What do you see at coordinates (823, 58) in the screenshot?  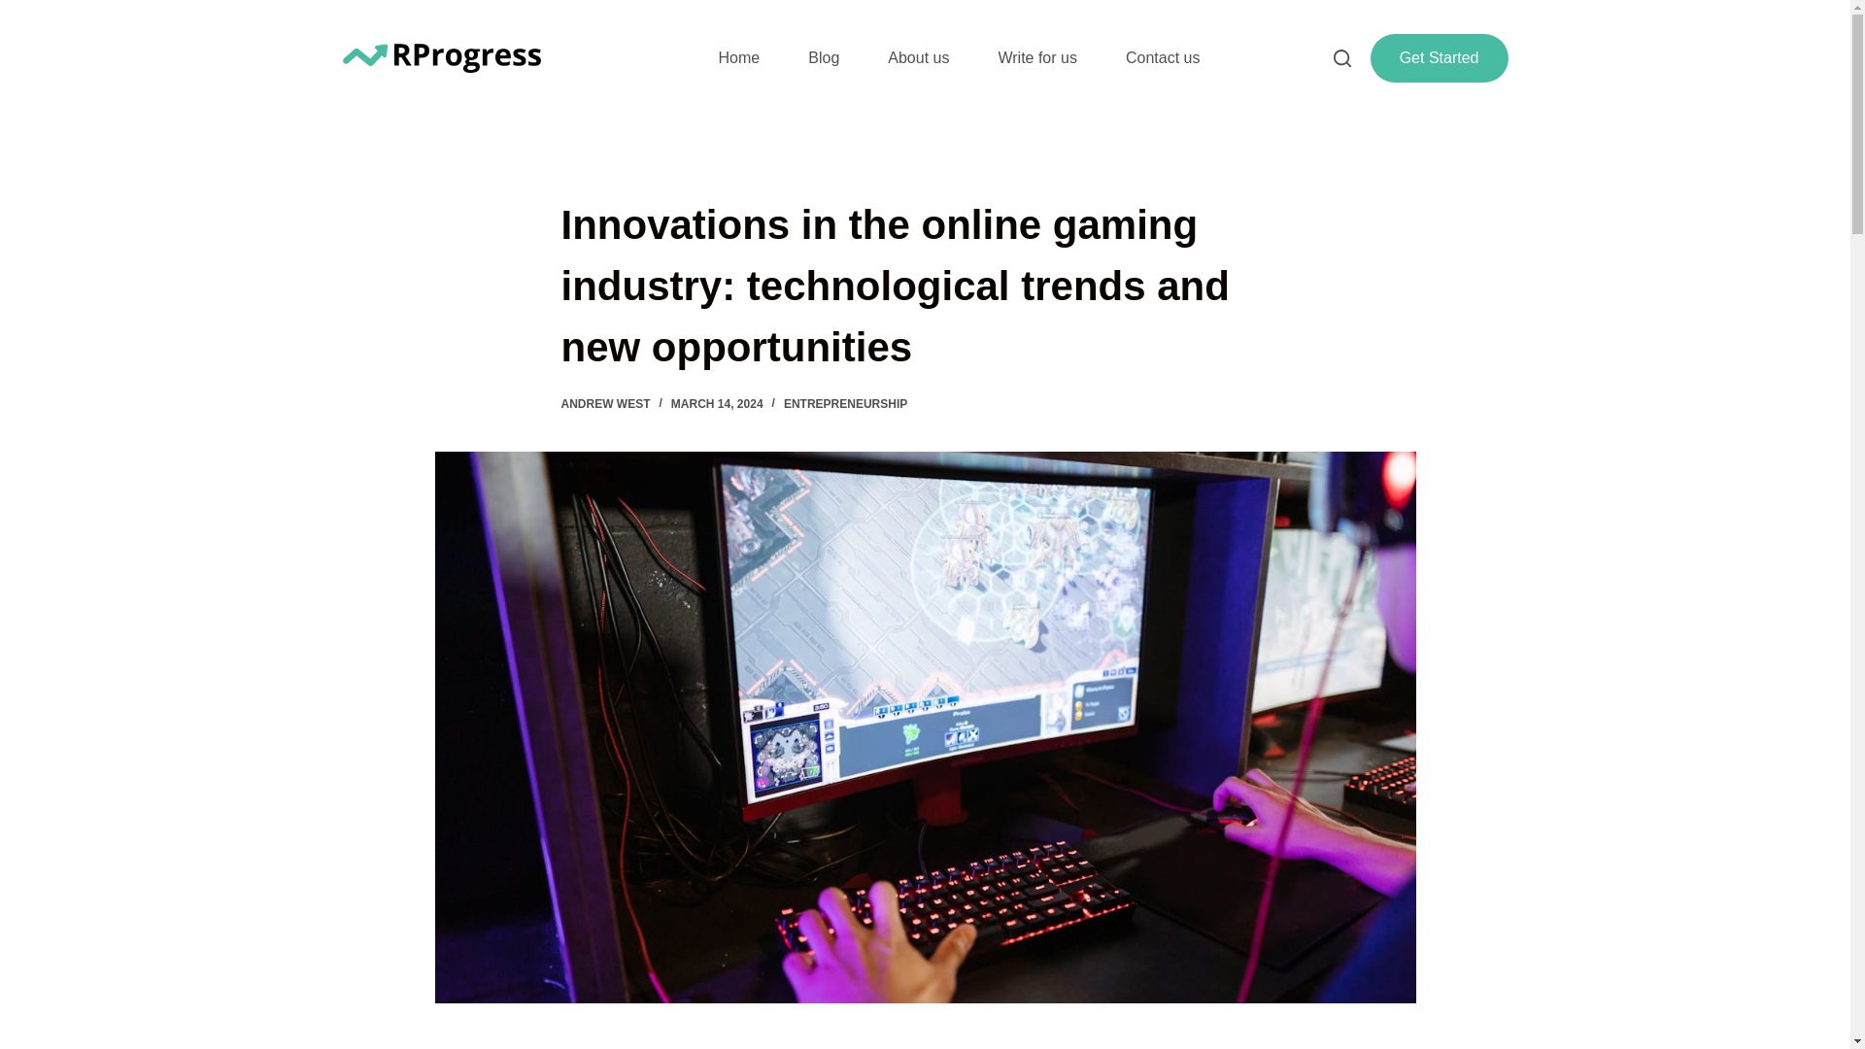 I see `Blog` at bounding box center [823, 58].